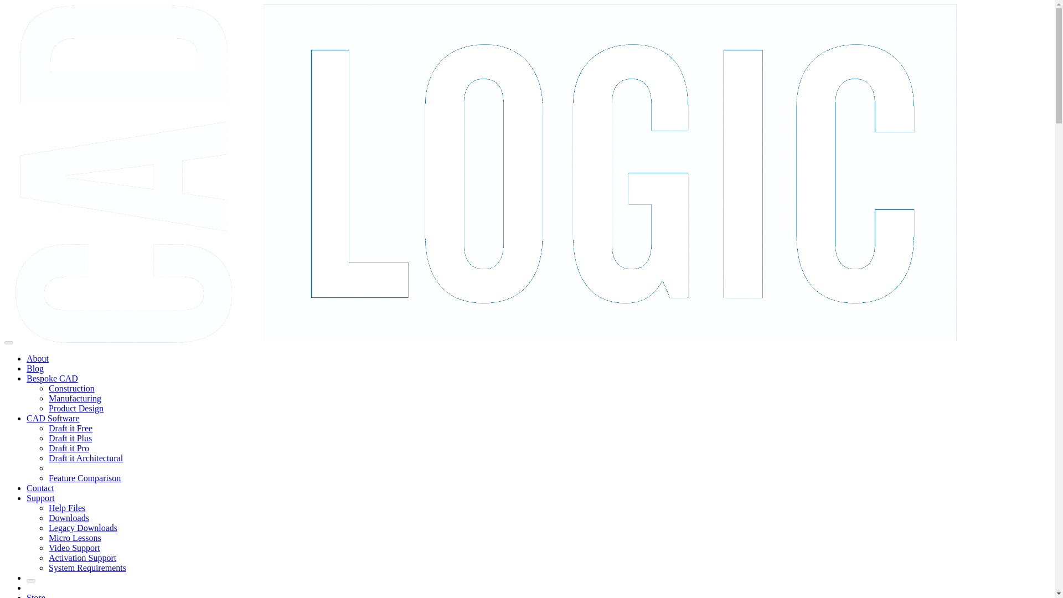 The width and height of the screenshot is (1063, 598). I want to click on Help Files, so click(66, 508).